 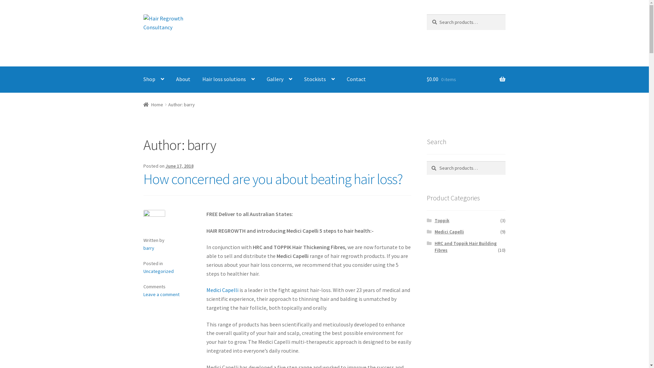 What do you see at coordinates (183, 80) in the screenshot?
I see `About` at bounding box center [183, 80].